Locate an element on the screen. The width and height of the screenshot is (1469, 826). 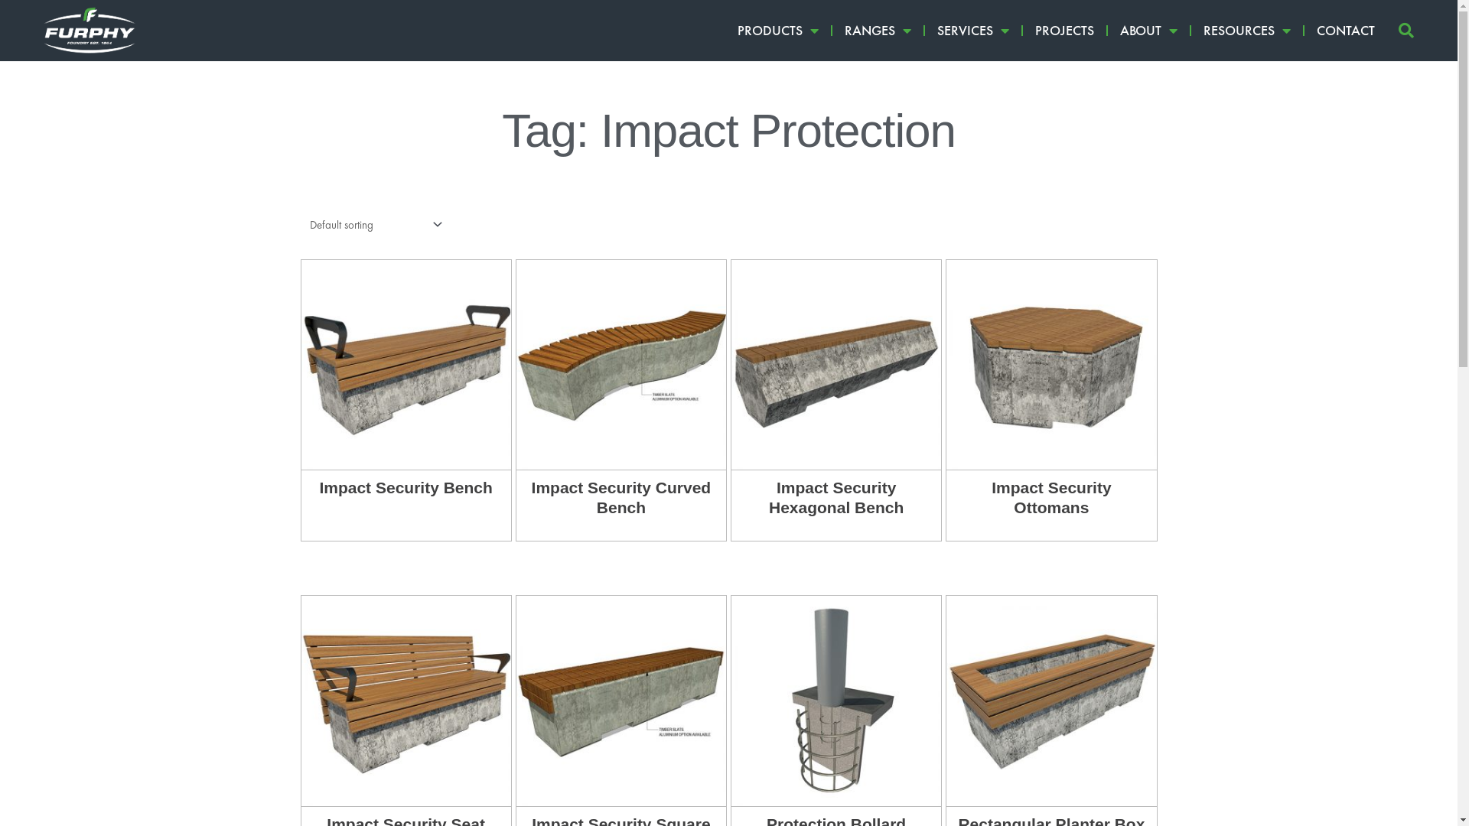
RESOURCES is located at coordinates (1247, 31).